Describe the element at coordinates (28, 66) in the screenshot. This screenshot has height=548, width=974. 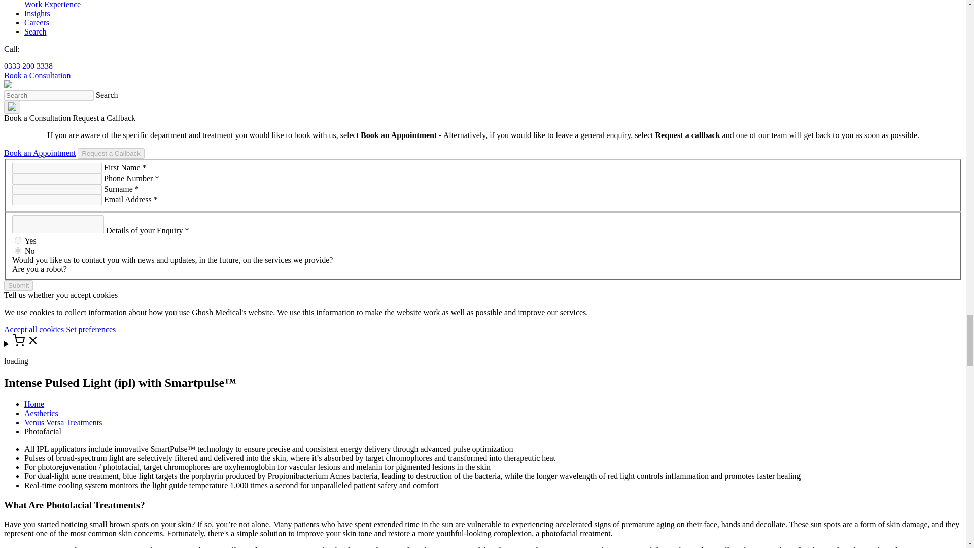
I see `0333 200 3338` at that location.